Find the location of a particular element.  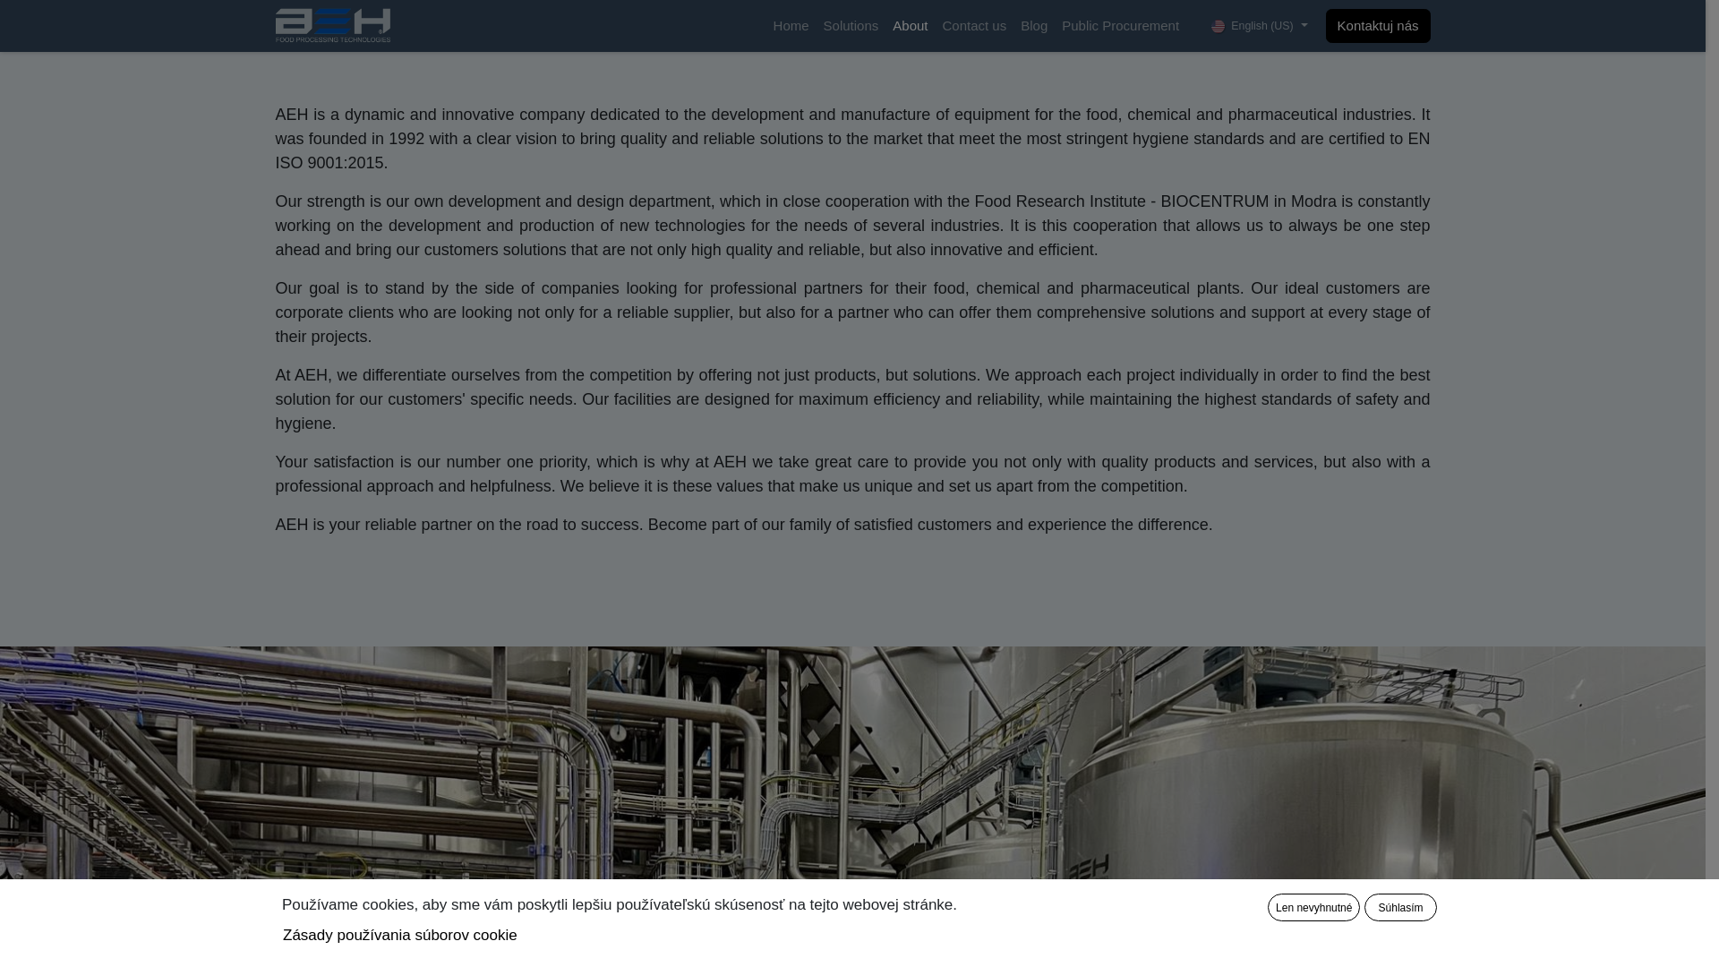

Home is located at coordinates (791, 25).